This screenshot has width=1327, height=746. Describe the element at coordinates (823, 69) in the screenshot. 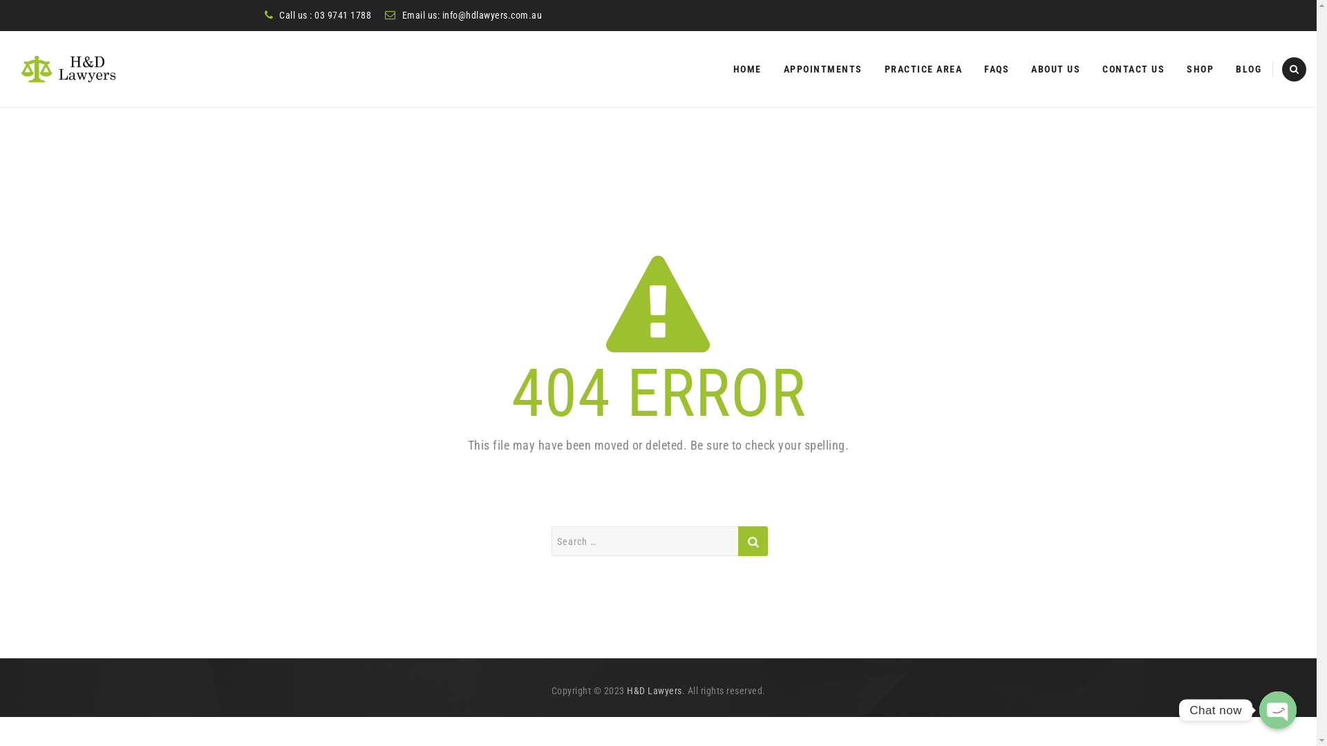

I see `APPOINTMENTS` at that location.